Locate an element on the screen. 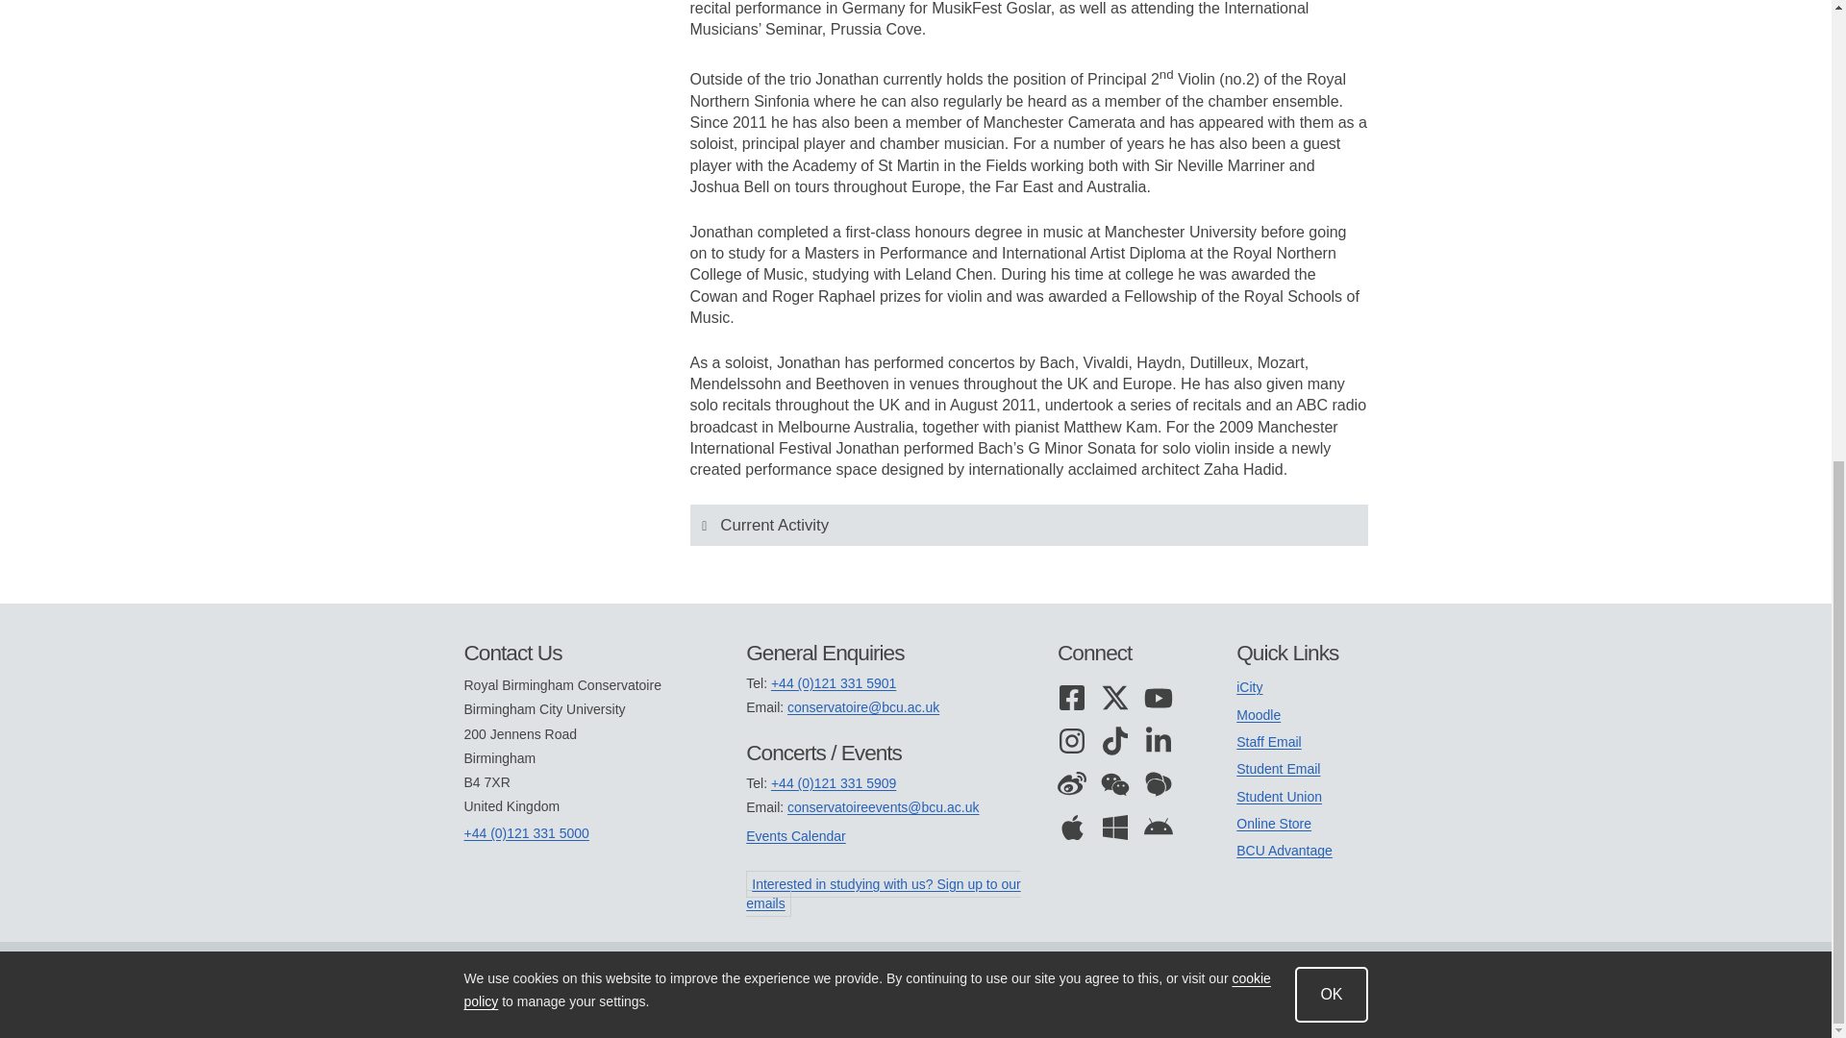 This screenshot has width=1846, height=1038. OK is located at coordinates (1331, 169).